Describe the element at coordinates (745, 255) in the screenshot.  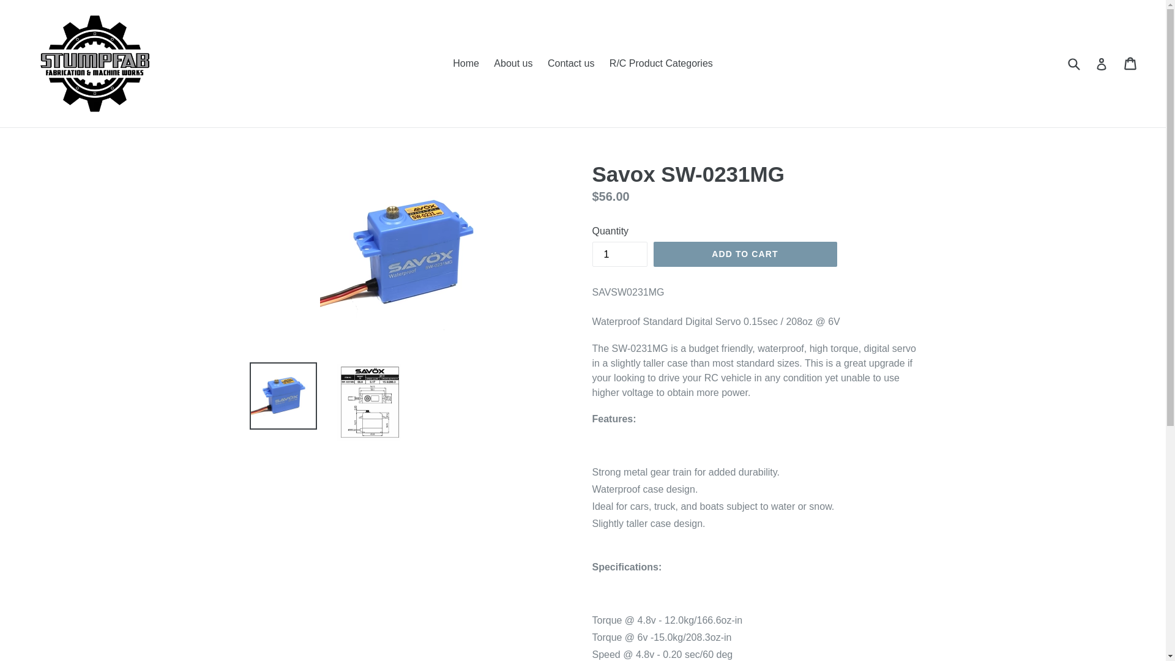
I see `ADD TO CART` at that location.